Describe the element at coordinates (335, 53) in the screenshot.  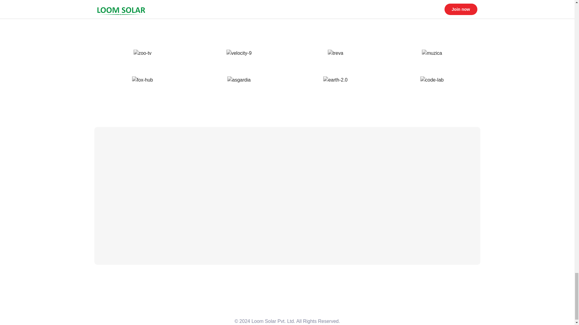
I see `treva` at that location.